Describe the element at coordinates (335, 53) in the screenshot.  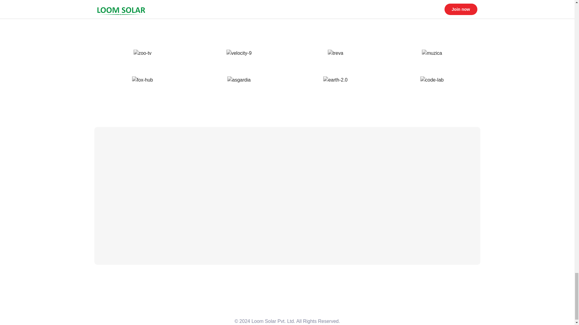
I see `treva` at that location.